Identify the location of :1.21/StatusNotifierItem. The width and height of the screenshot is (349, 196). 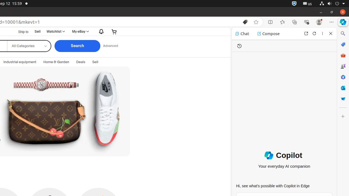
(308, 4).